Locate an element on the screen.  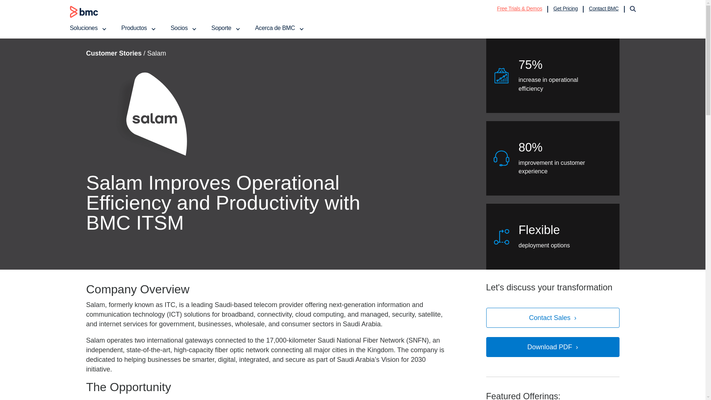
Soporte is located at coordinates (226, 28).